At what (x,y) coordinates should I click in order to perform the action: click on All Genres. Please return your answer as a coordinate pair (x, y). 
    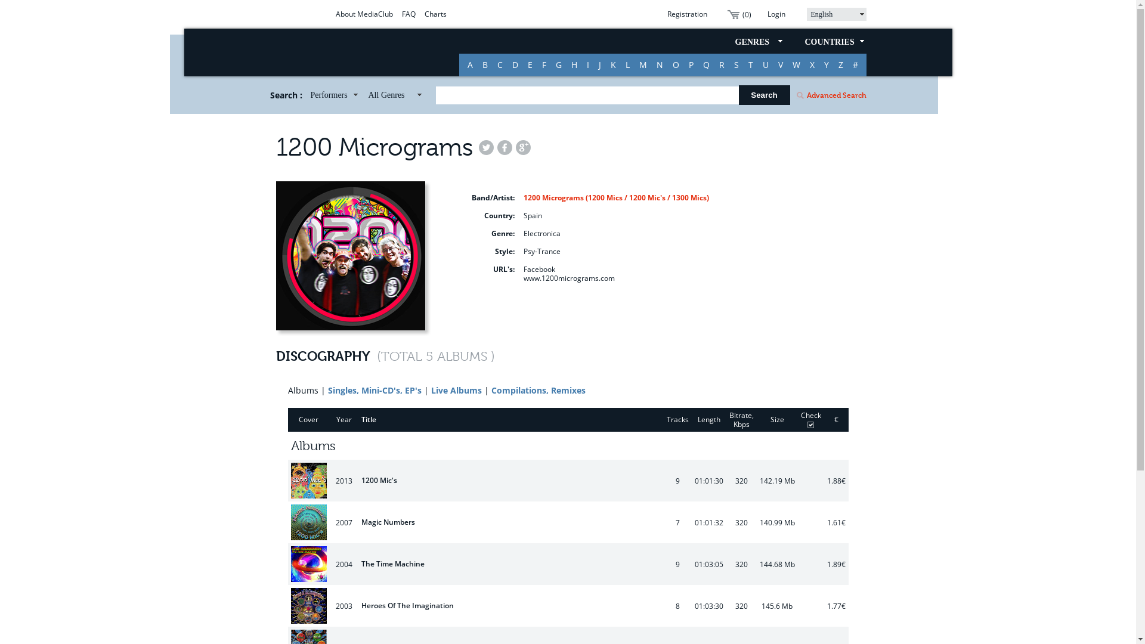
    Looking at the image, I should click on (394, 94).